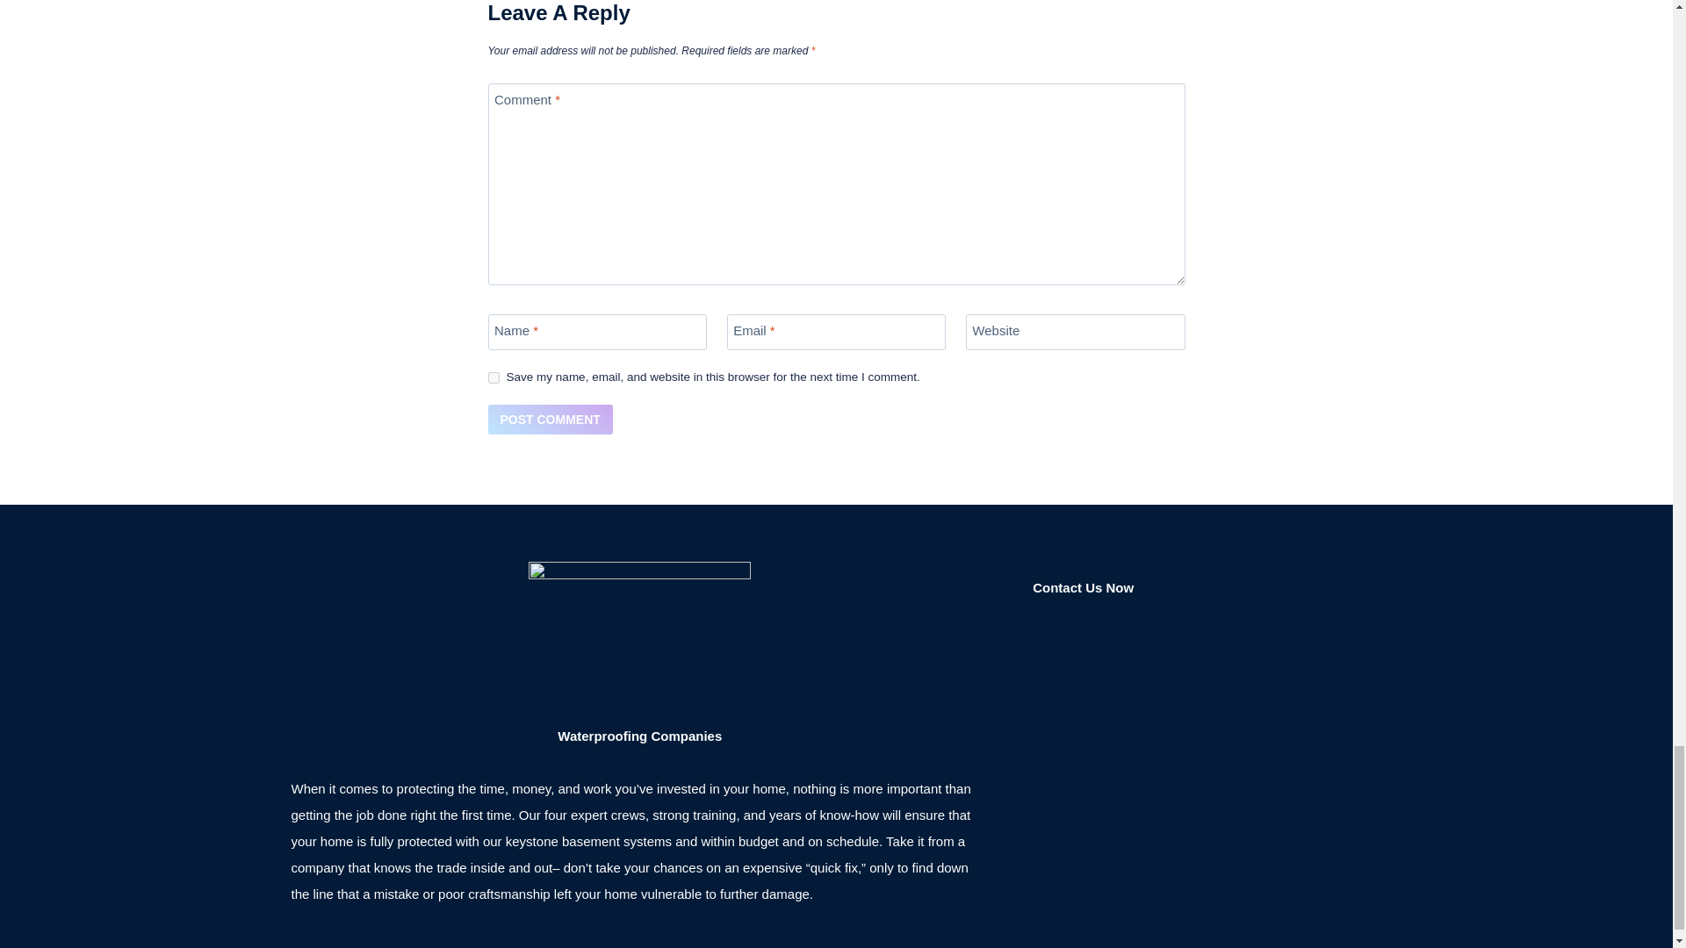  Describe the element at coordinates (551, 420) in the screenshot. I see `Post Comment` at that location.